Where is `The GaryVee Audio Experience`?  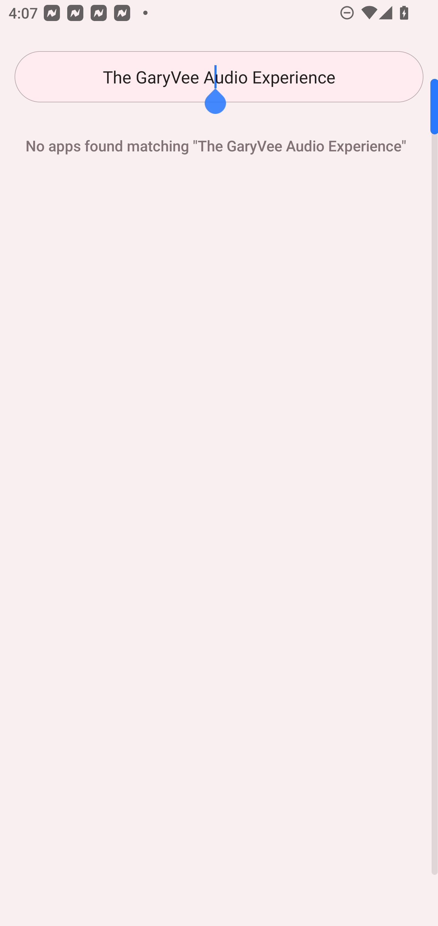 The GaryVee Audio Experience is located at coordinates (219, 77).